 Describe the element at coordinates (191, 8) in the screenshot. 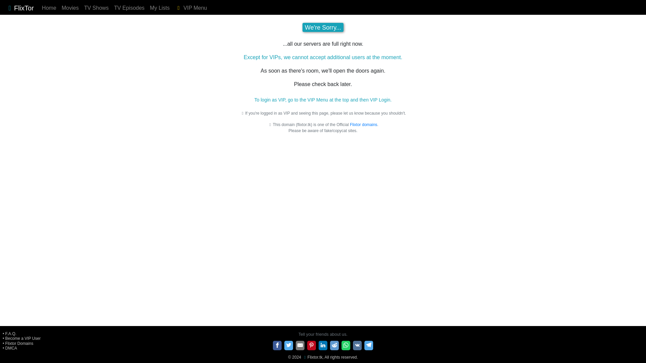

I see `VIP Menu` at that location.